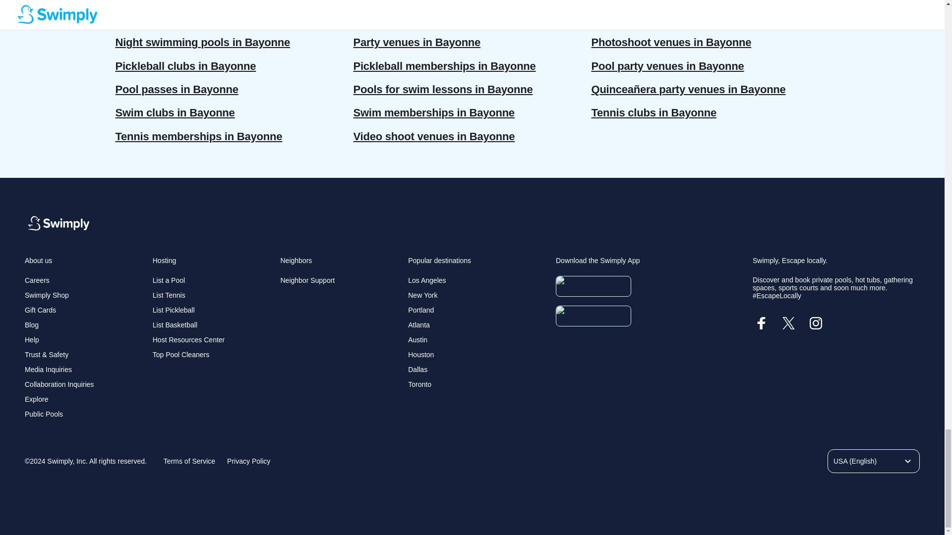 This screenshot has height=535, width=952. Describe the element at coordinates (169, 280) in the screenshot. I see `List a Pool` at that location.